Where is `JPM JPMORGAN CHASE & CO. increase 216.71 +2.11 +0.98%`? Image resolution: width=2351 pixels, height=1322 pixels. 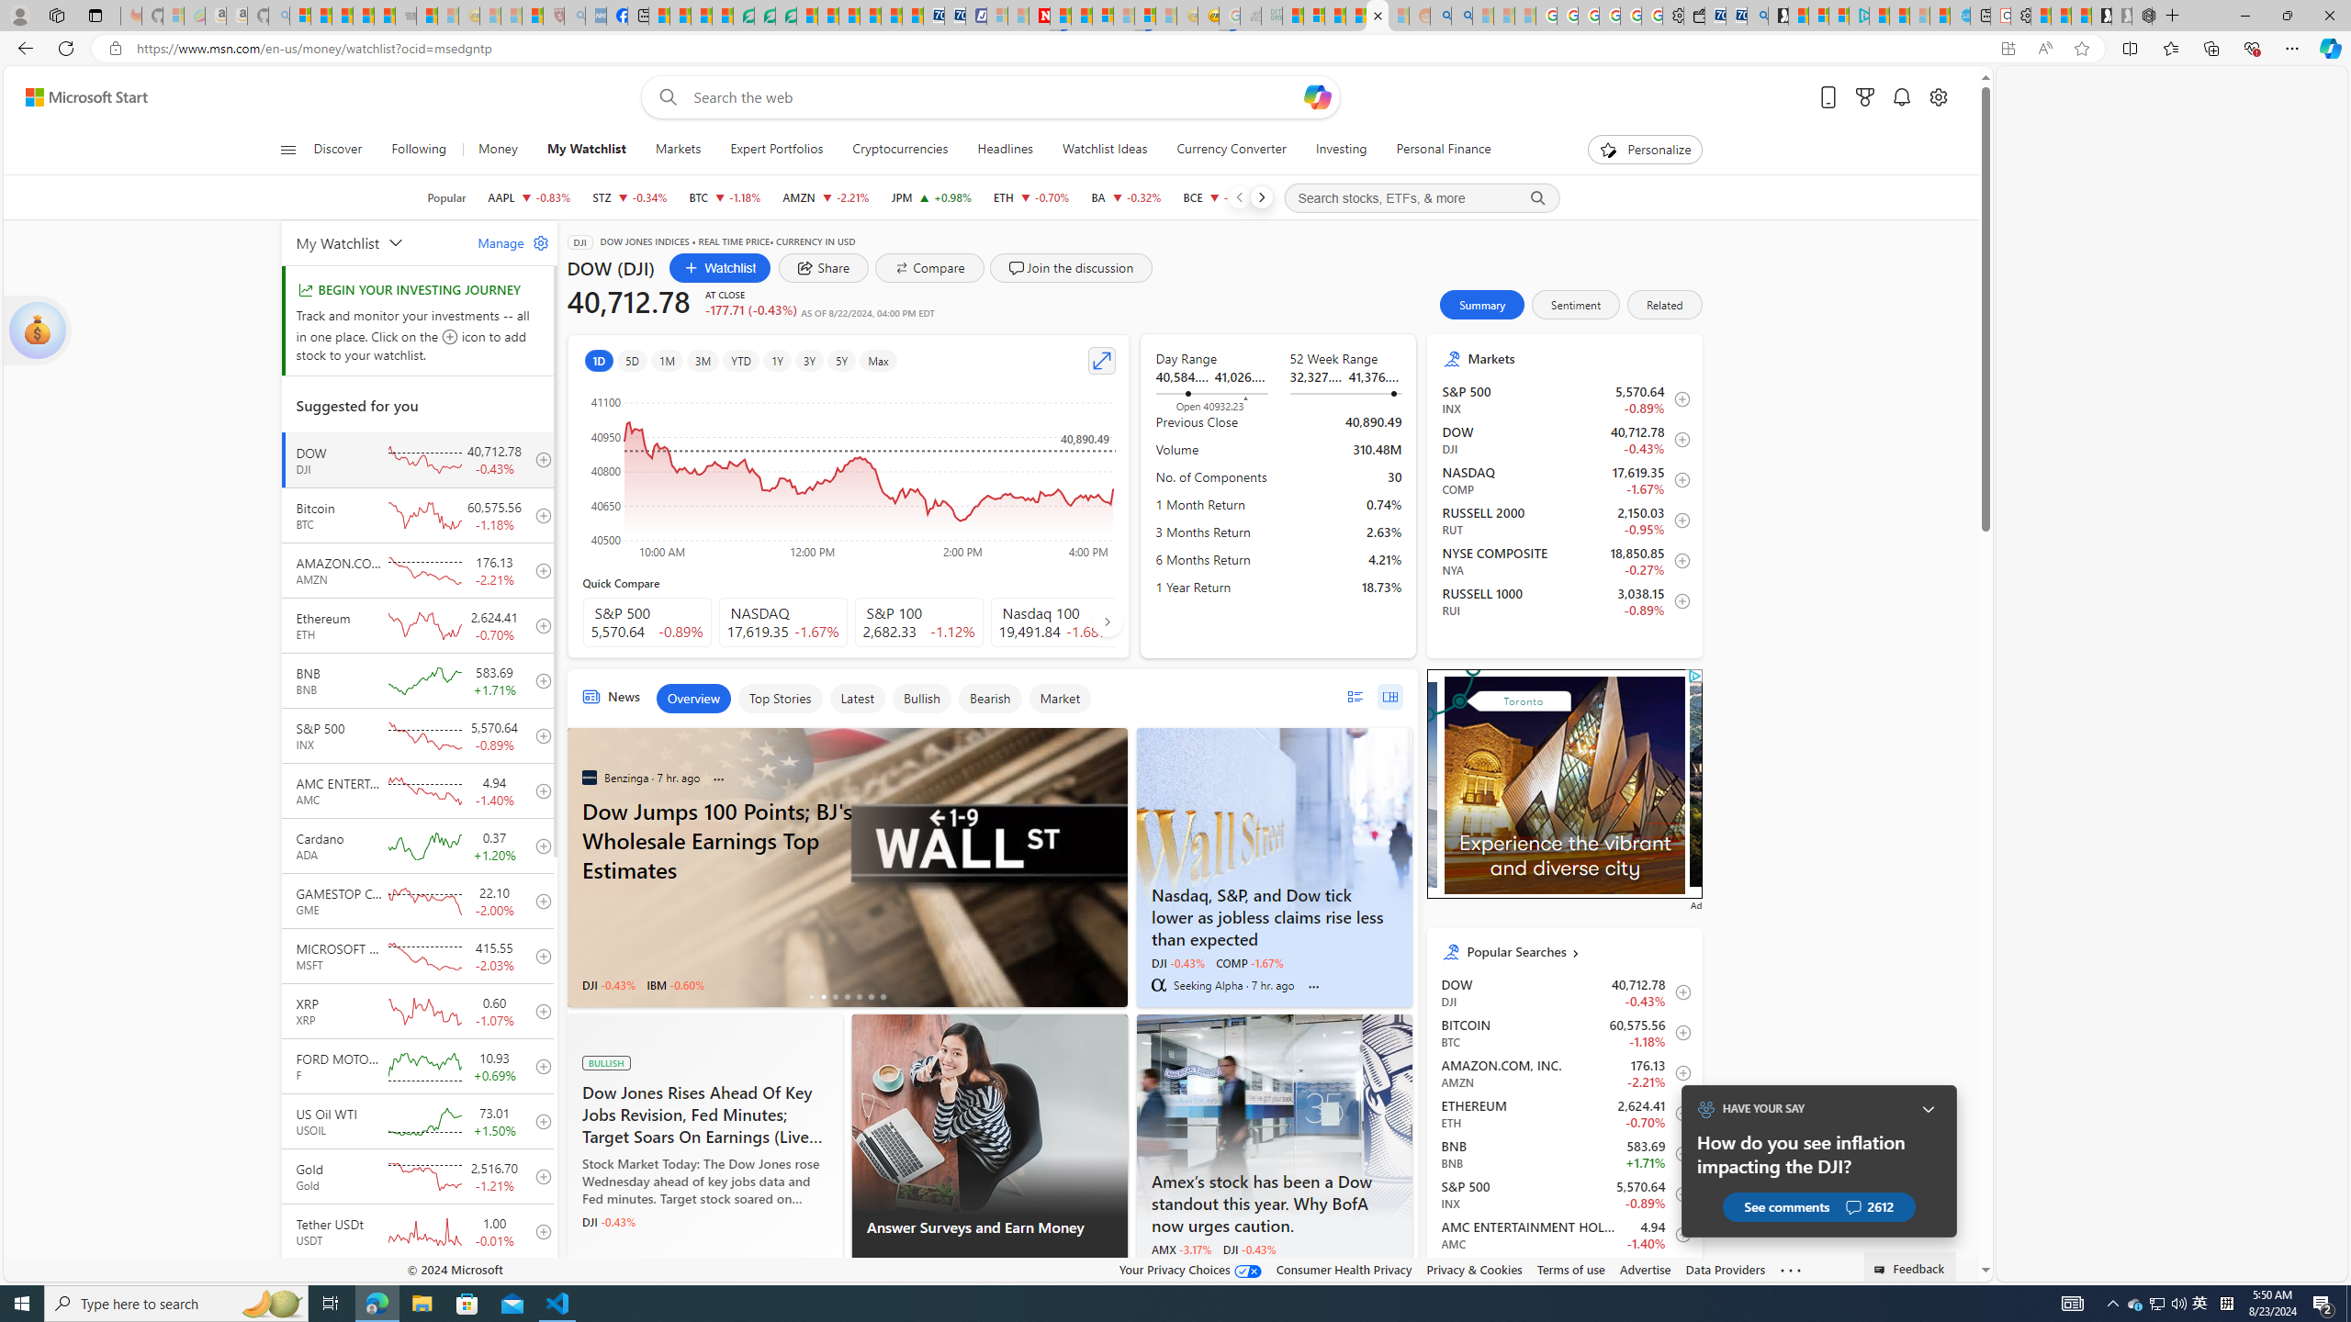
JPM JPMORGAN CHASE & CO. increase 216.71 +2.11 +0.98% is located at coordinates (931, 197).